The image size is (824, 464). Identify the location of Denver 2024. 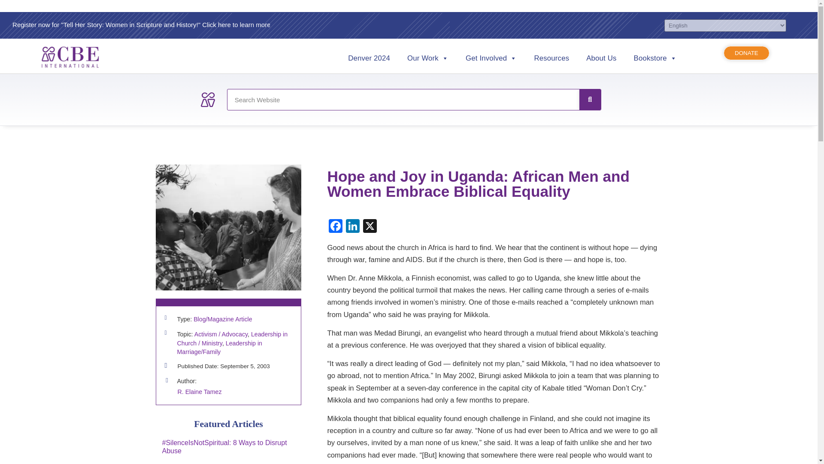
(369, 58).